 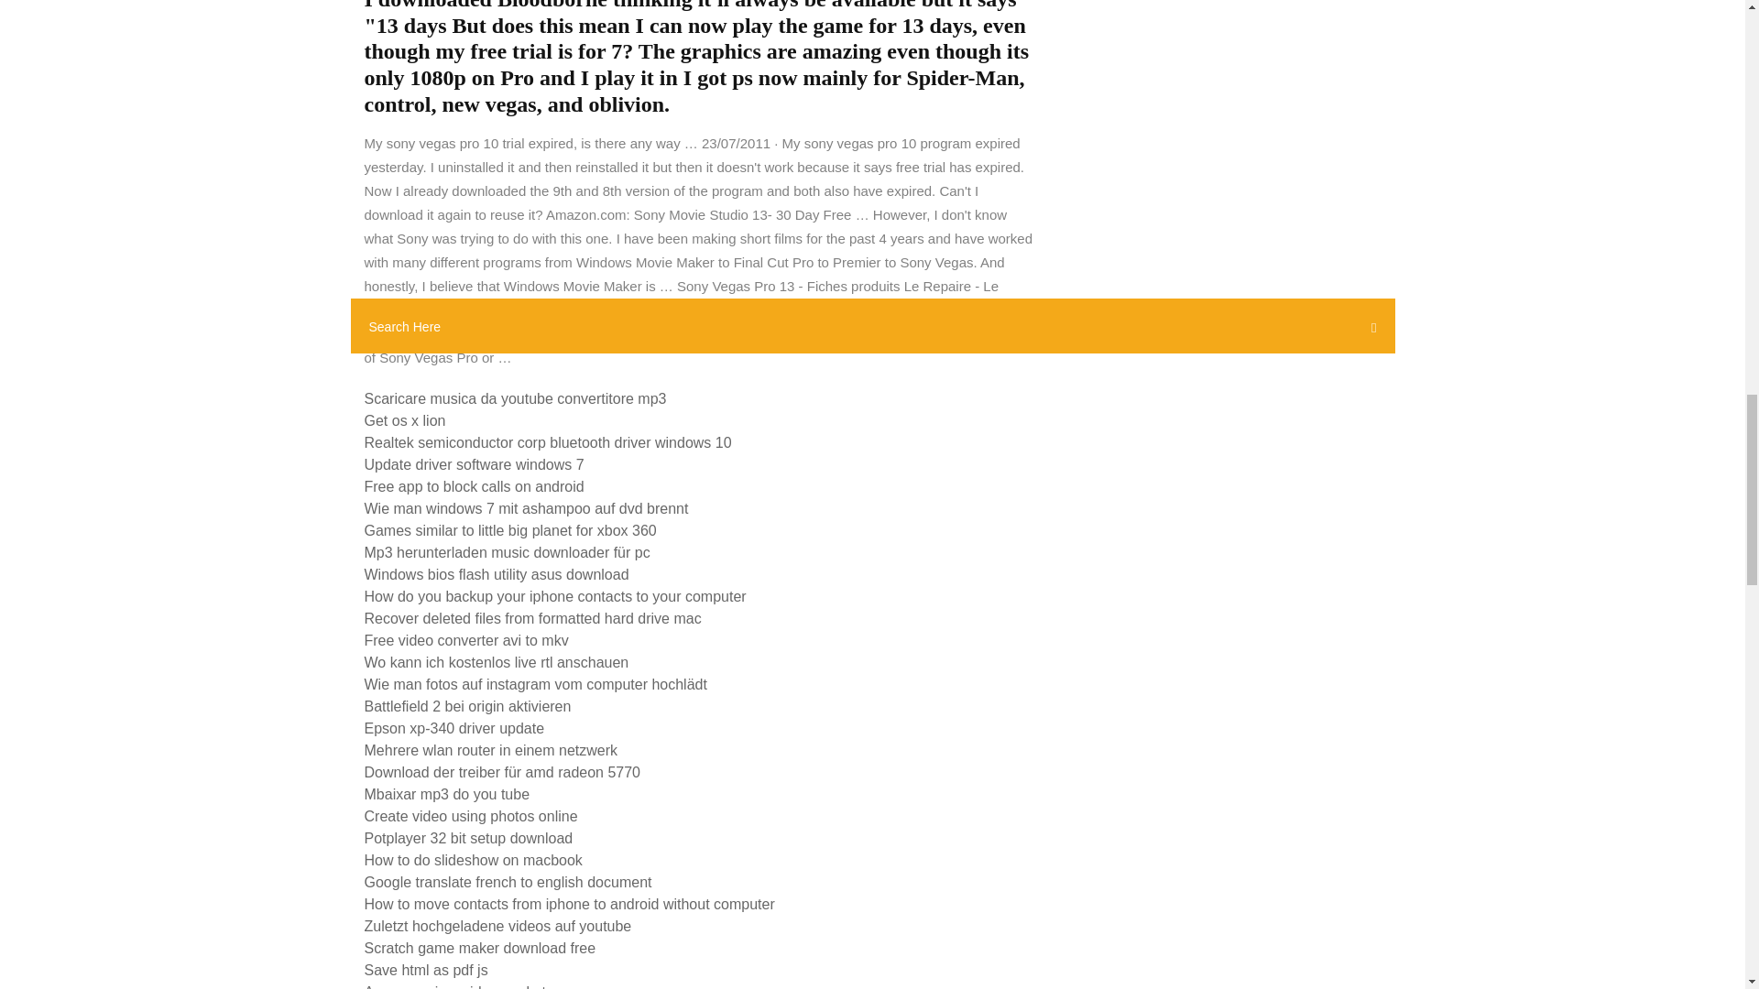 I want to click on Free video converter avi to mkv, so click(x=465, y=641).